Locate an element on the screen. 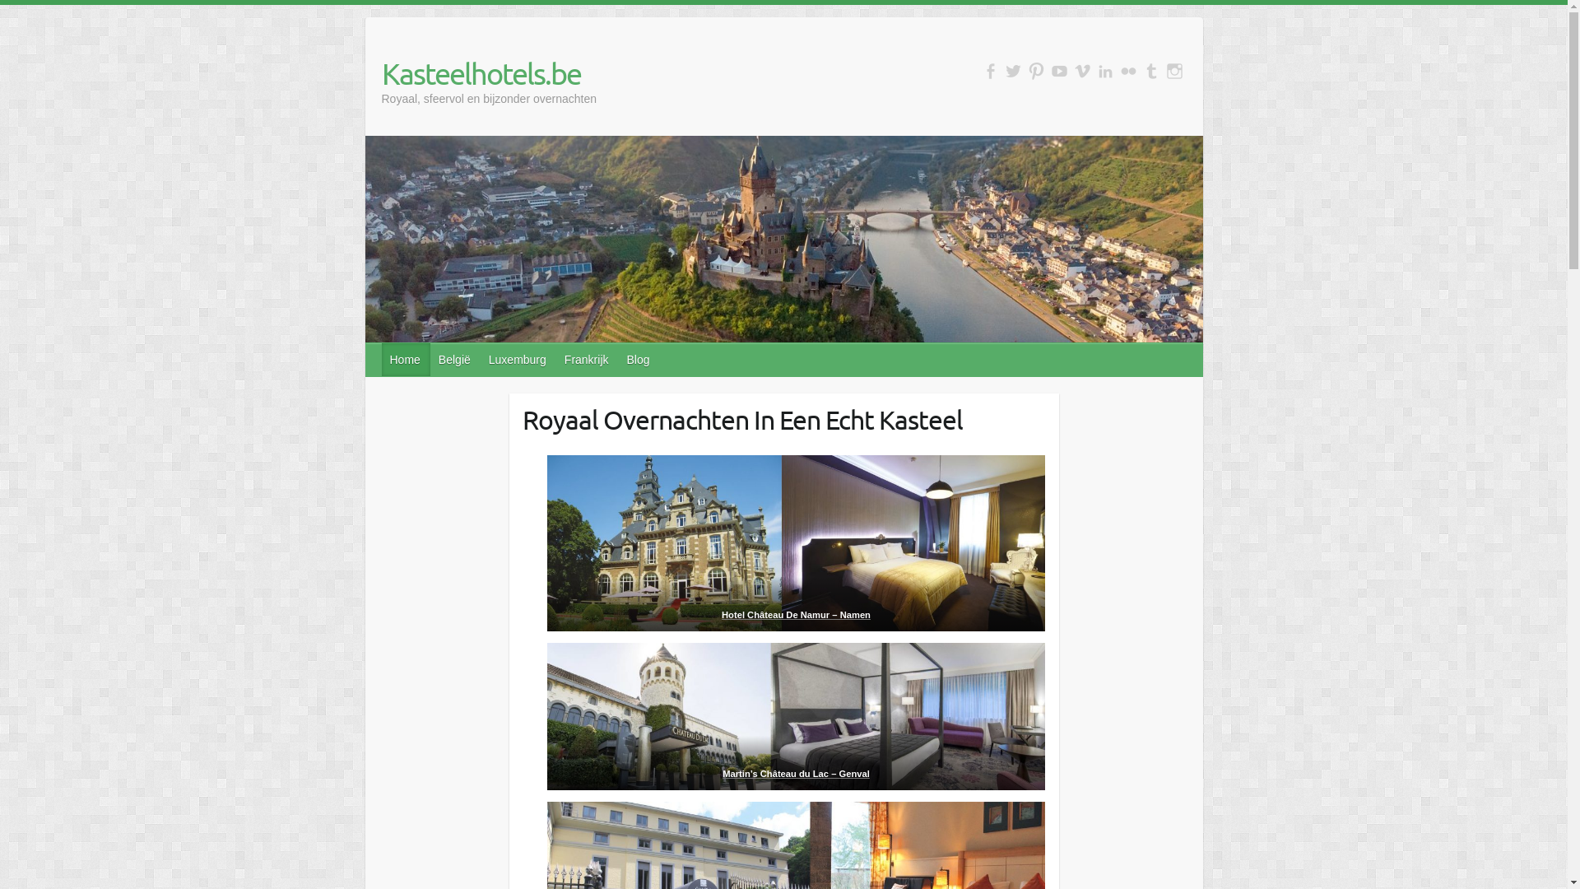  Kasteelhotels.be op Instagram is located at coordinates (1175, 71).